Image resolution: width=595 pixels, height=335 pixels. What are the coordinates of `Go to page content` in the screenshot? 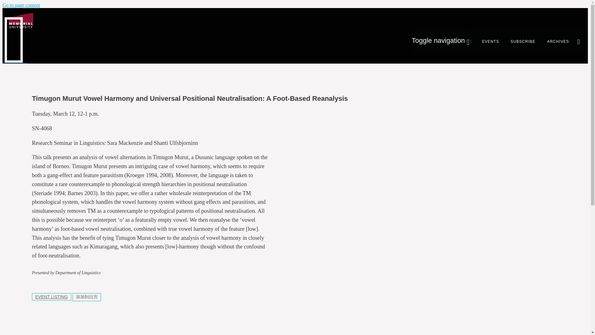 It's located at (21, 5).